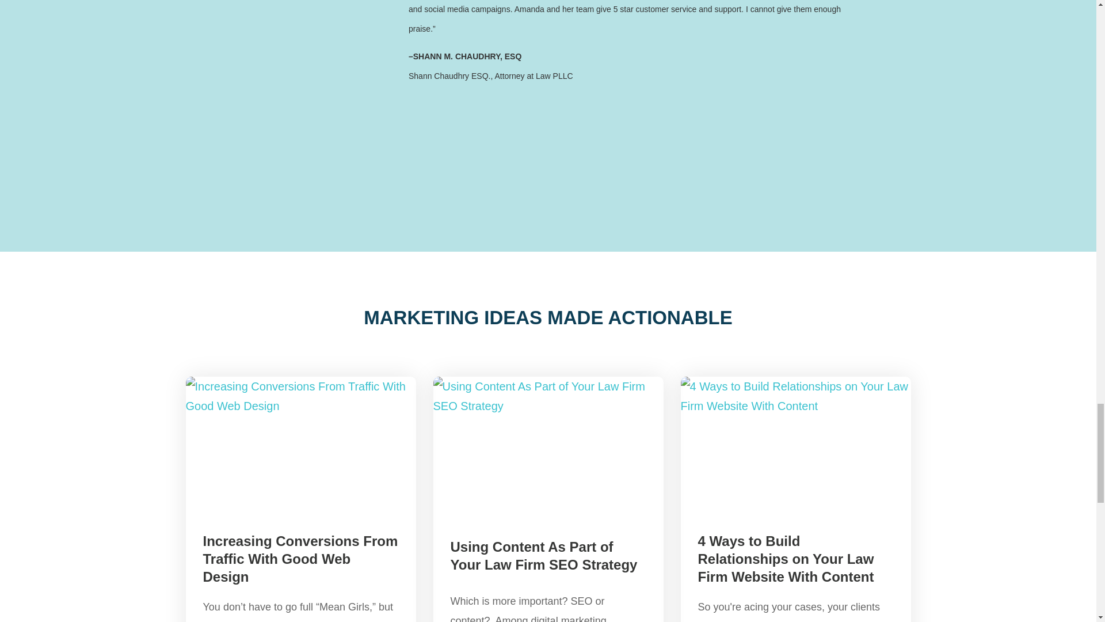  I want to click on Increasing Conversions From Traffic With Good Web Design, so click(300, 559).